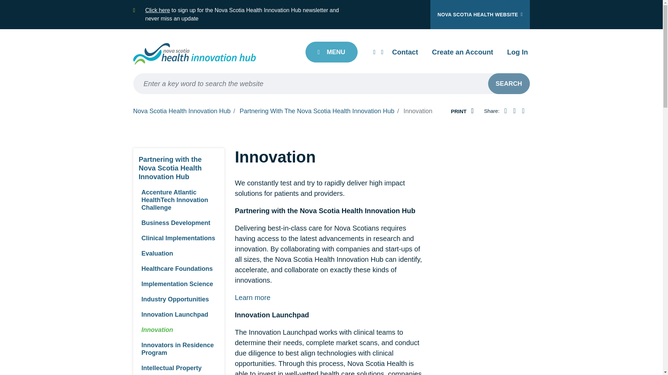 Image resolution: width=668 pixels, height=375 pixels. What do you see at coordinates (518, 52) in the screenshot?
I see `Log In` at bounding box center [518, 52].